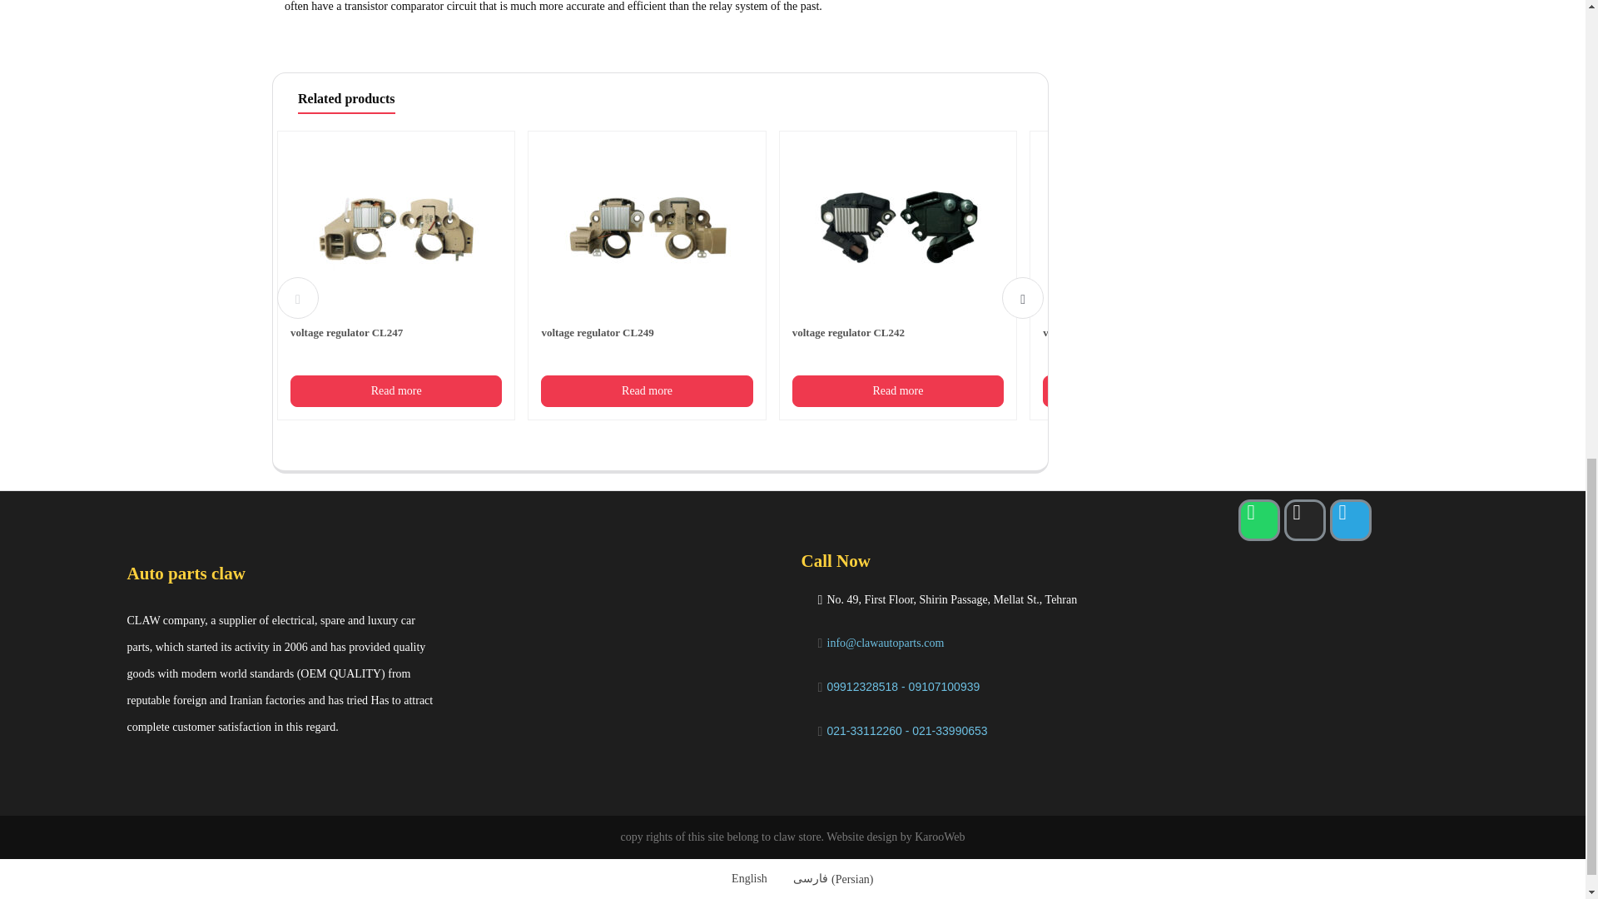 This screenshot has height=899, width=1598. Describe the element at coordinates (396, 253) in the screenshot. I see `voltage regulator CL247` at that location.